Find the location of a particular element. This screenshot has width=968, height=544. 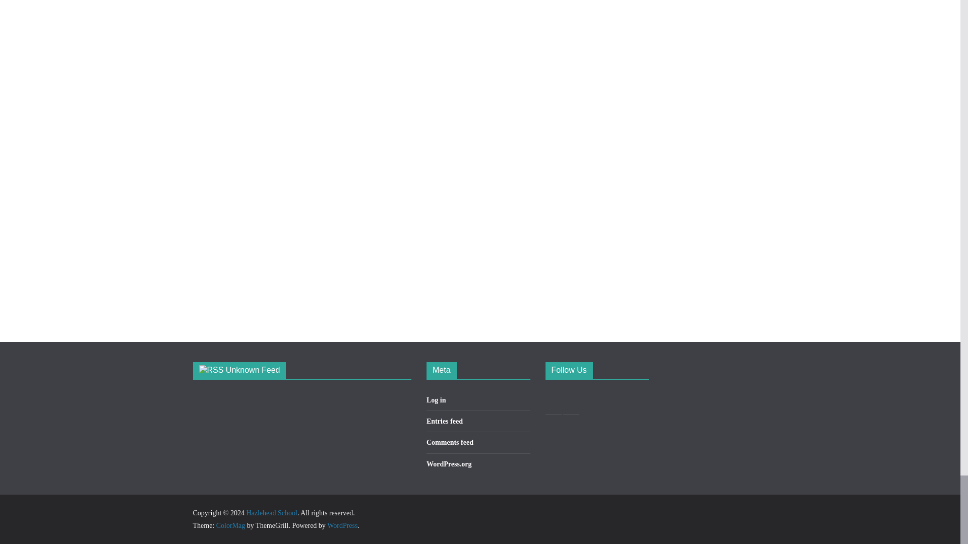

ColorMag is located at coordinates (231, 525).